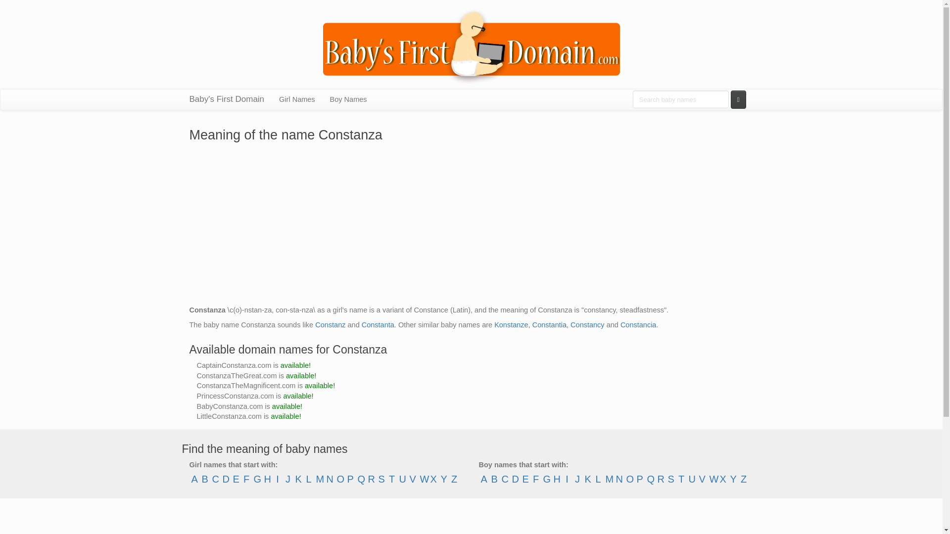 The height and width of the screenshot is (534, 950). What do you see at coordinates (297, 99) in the screenshot?
I see `Girl Names` at bounding box center [297, 99].